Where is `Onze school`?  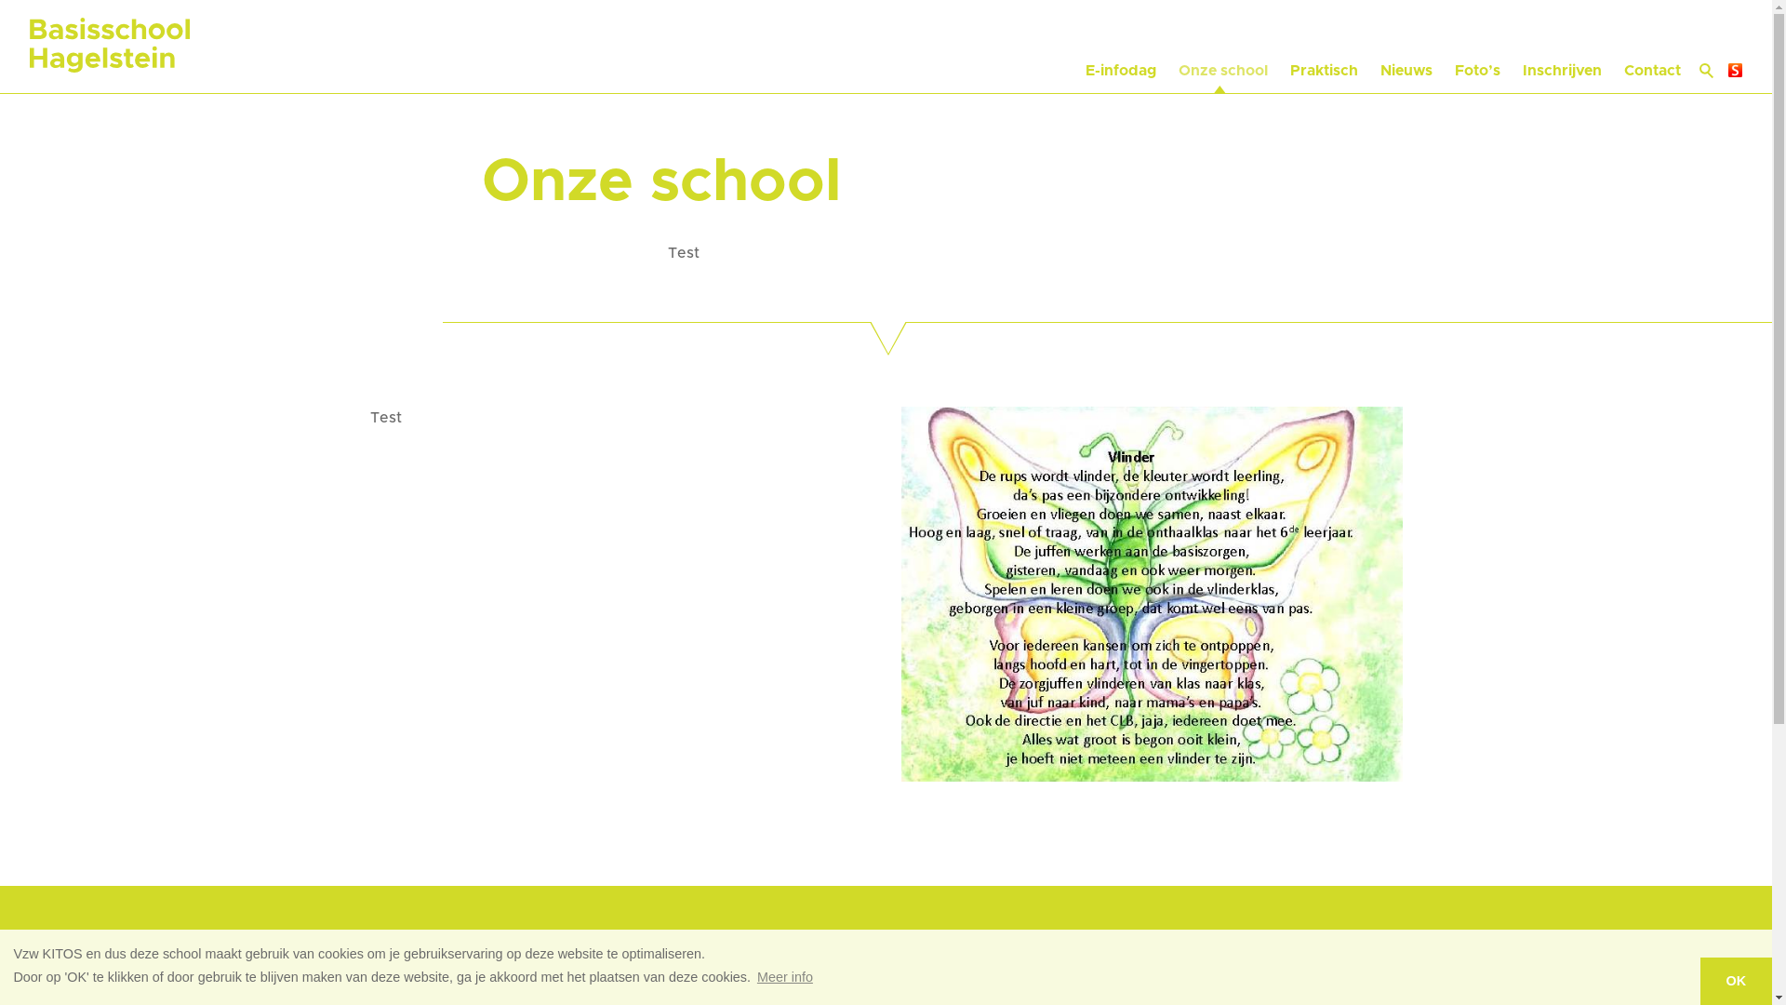
Onze school is located at coordinates (1223, 47).